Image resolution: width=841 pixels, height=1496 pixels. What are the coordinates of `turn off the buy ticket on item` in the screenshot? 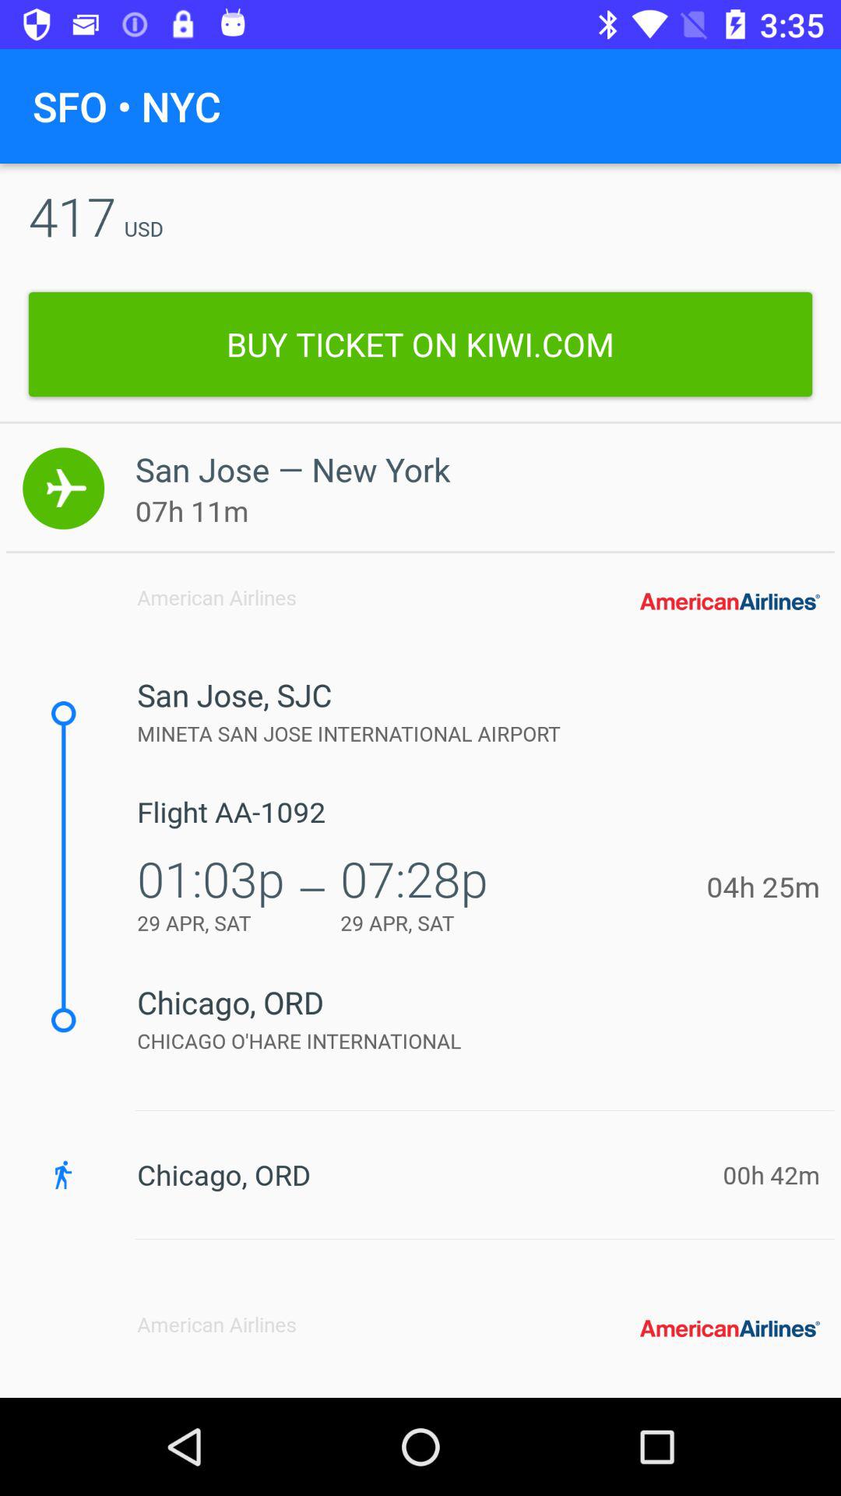 It's located at (420, 344).